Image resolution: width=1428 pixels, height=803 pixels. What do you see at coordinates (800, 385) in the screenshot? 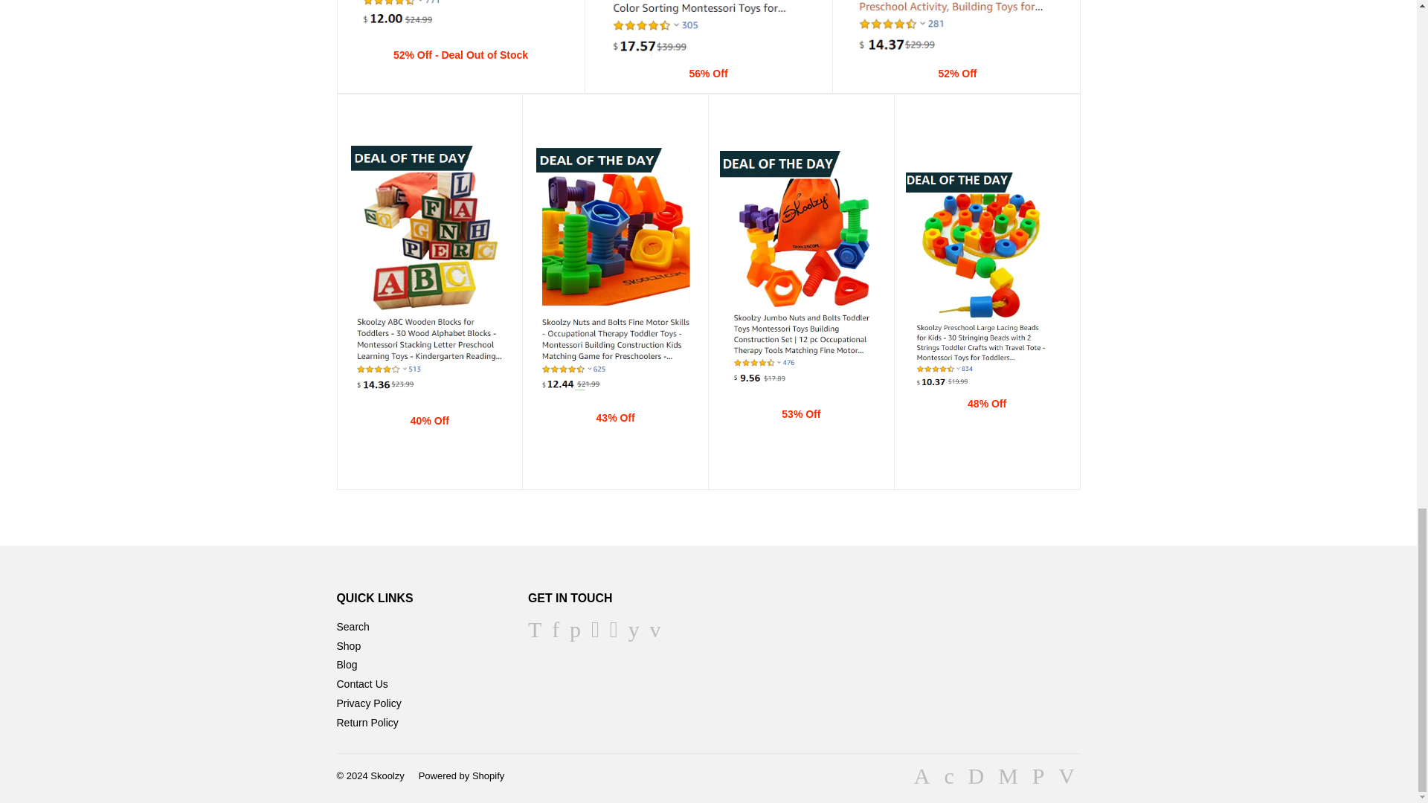
I see `Nuts and Bolts Set` at bounding box center [800, 385].